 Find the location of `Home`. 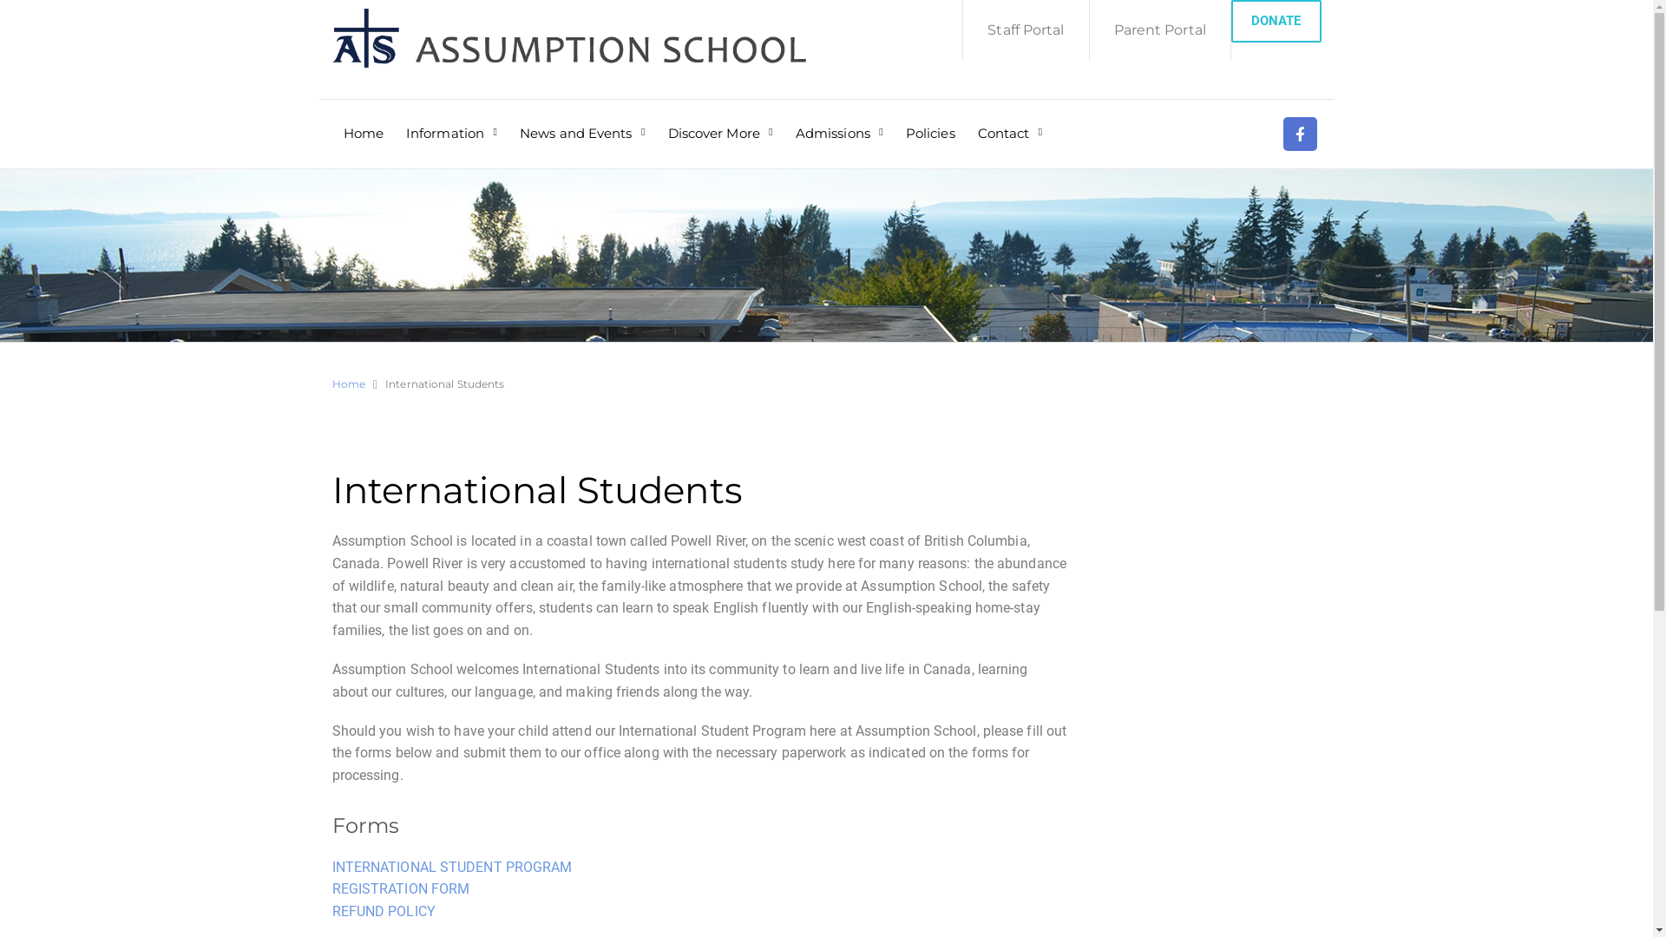

Home is located at coordinates (348, 383).